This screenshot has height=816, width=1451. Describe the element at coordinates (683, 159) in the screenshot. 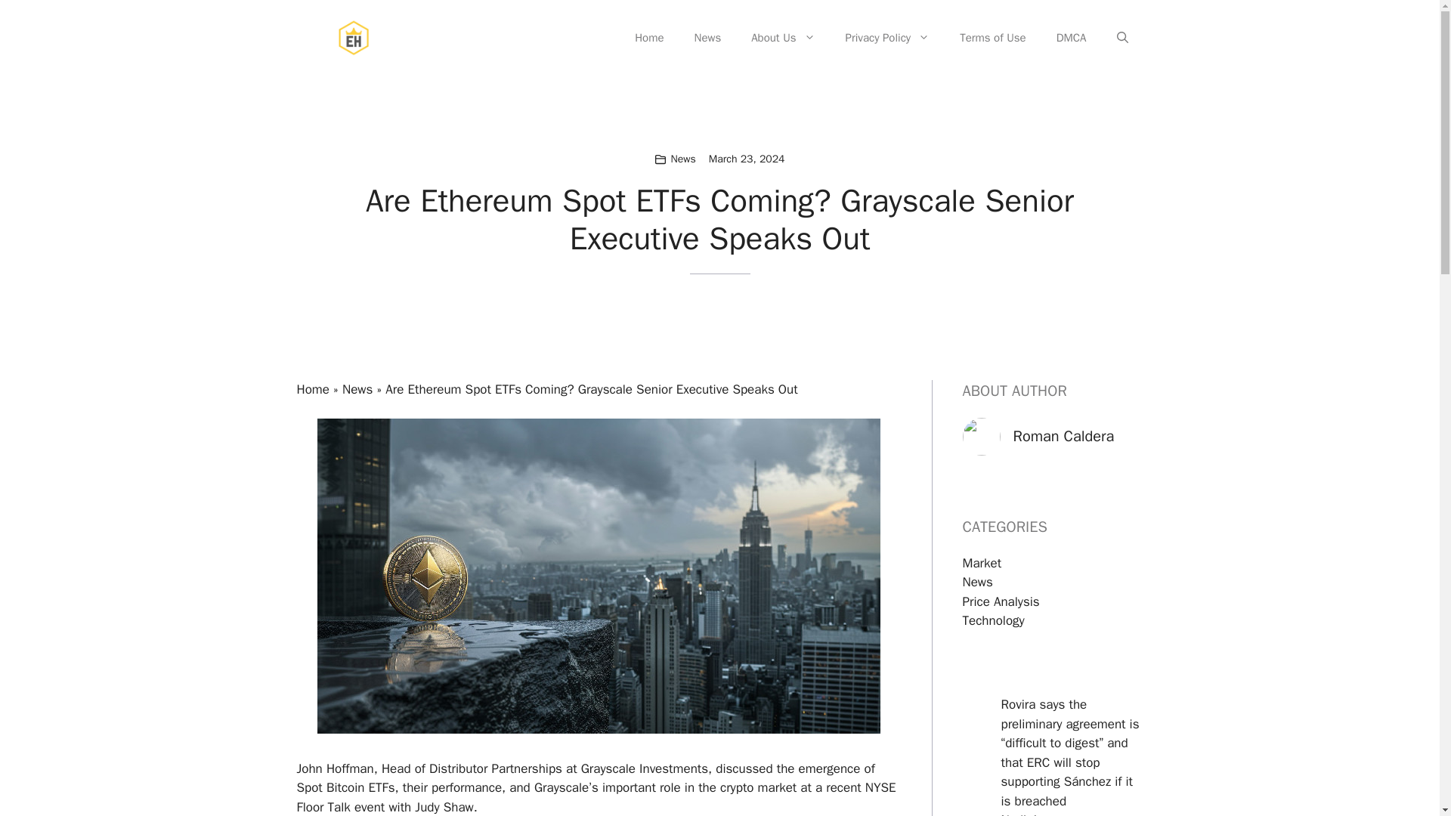

I see `News` at that location.